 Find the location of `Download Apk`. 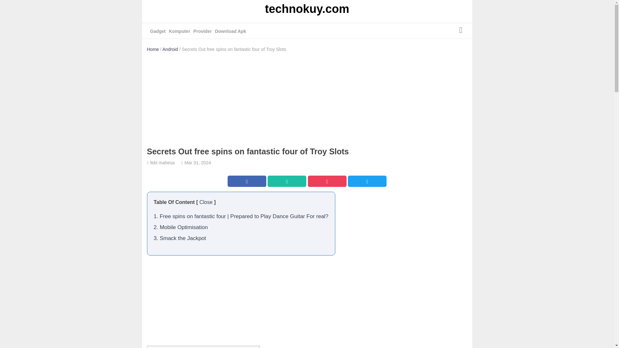

Download Apk is located at coordinates (231, 31).